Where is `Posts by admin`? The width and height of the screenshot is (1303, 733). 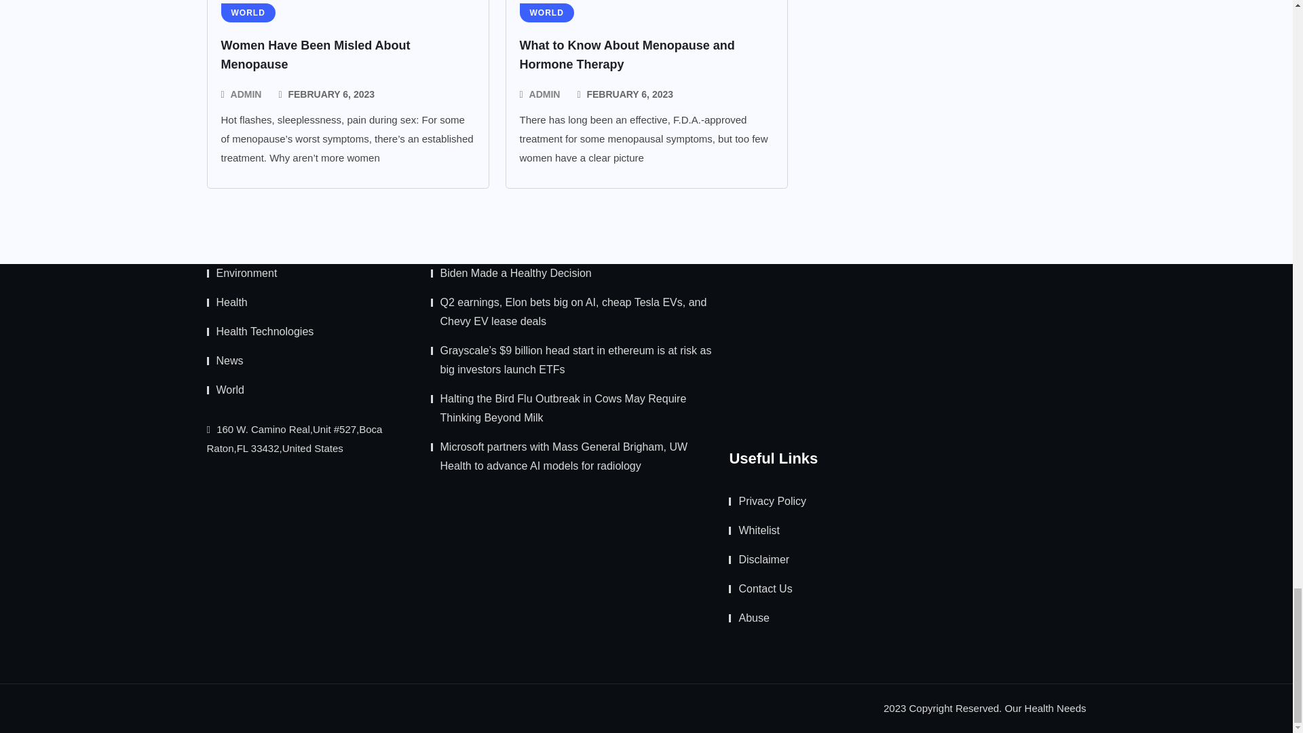
Posts by admin is located at coordinates (544, 94).